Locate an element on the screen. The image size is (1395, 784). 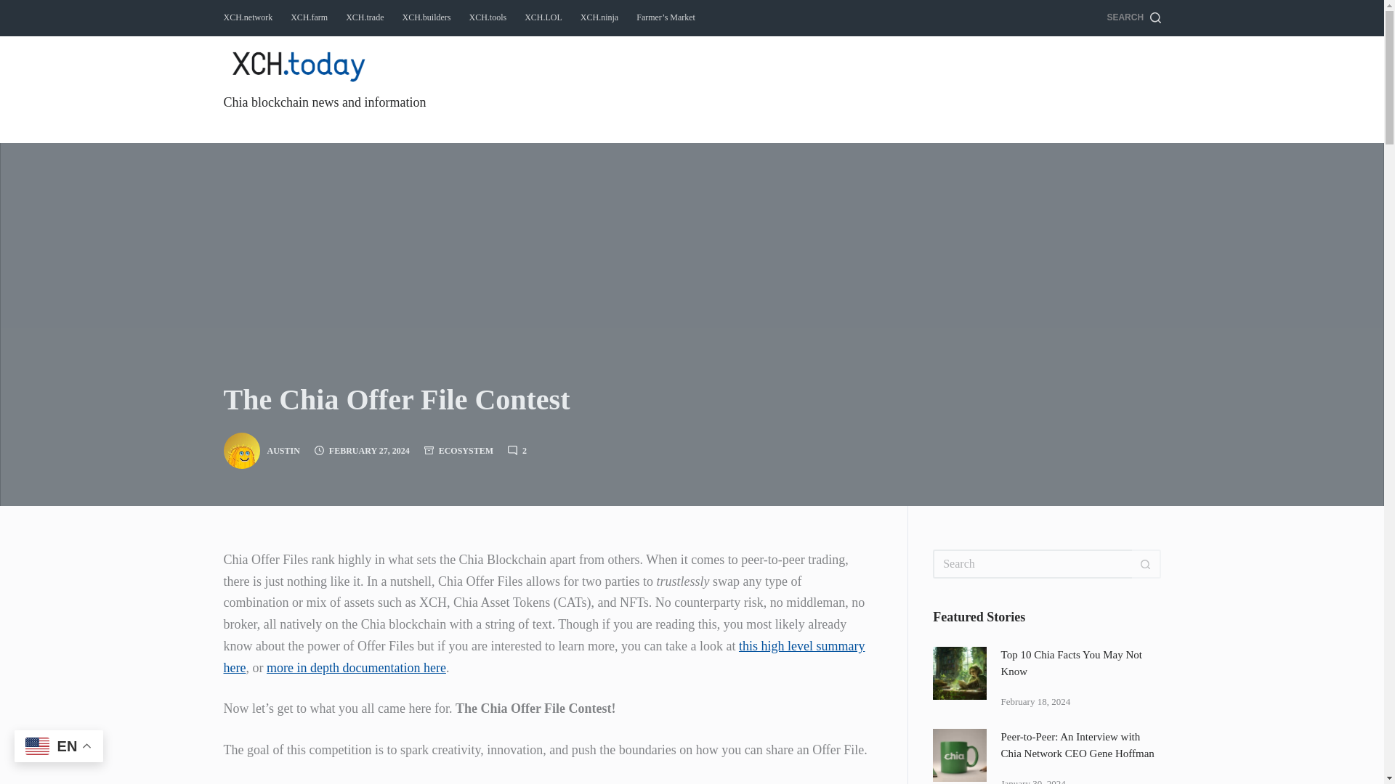
XCH.LOL is located at coordinates (543, 17).